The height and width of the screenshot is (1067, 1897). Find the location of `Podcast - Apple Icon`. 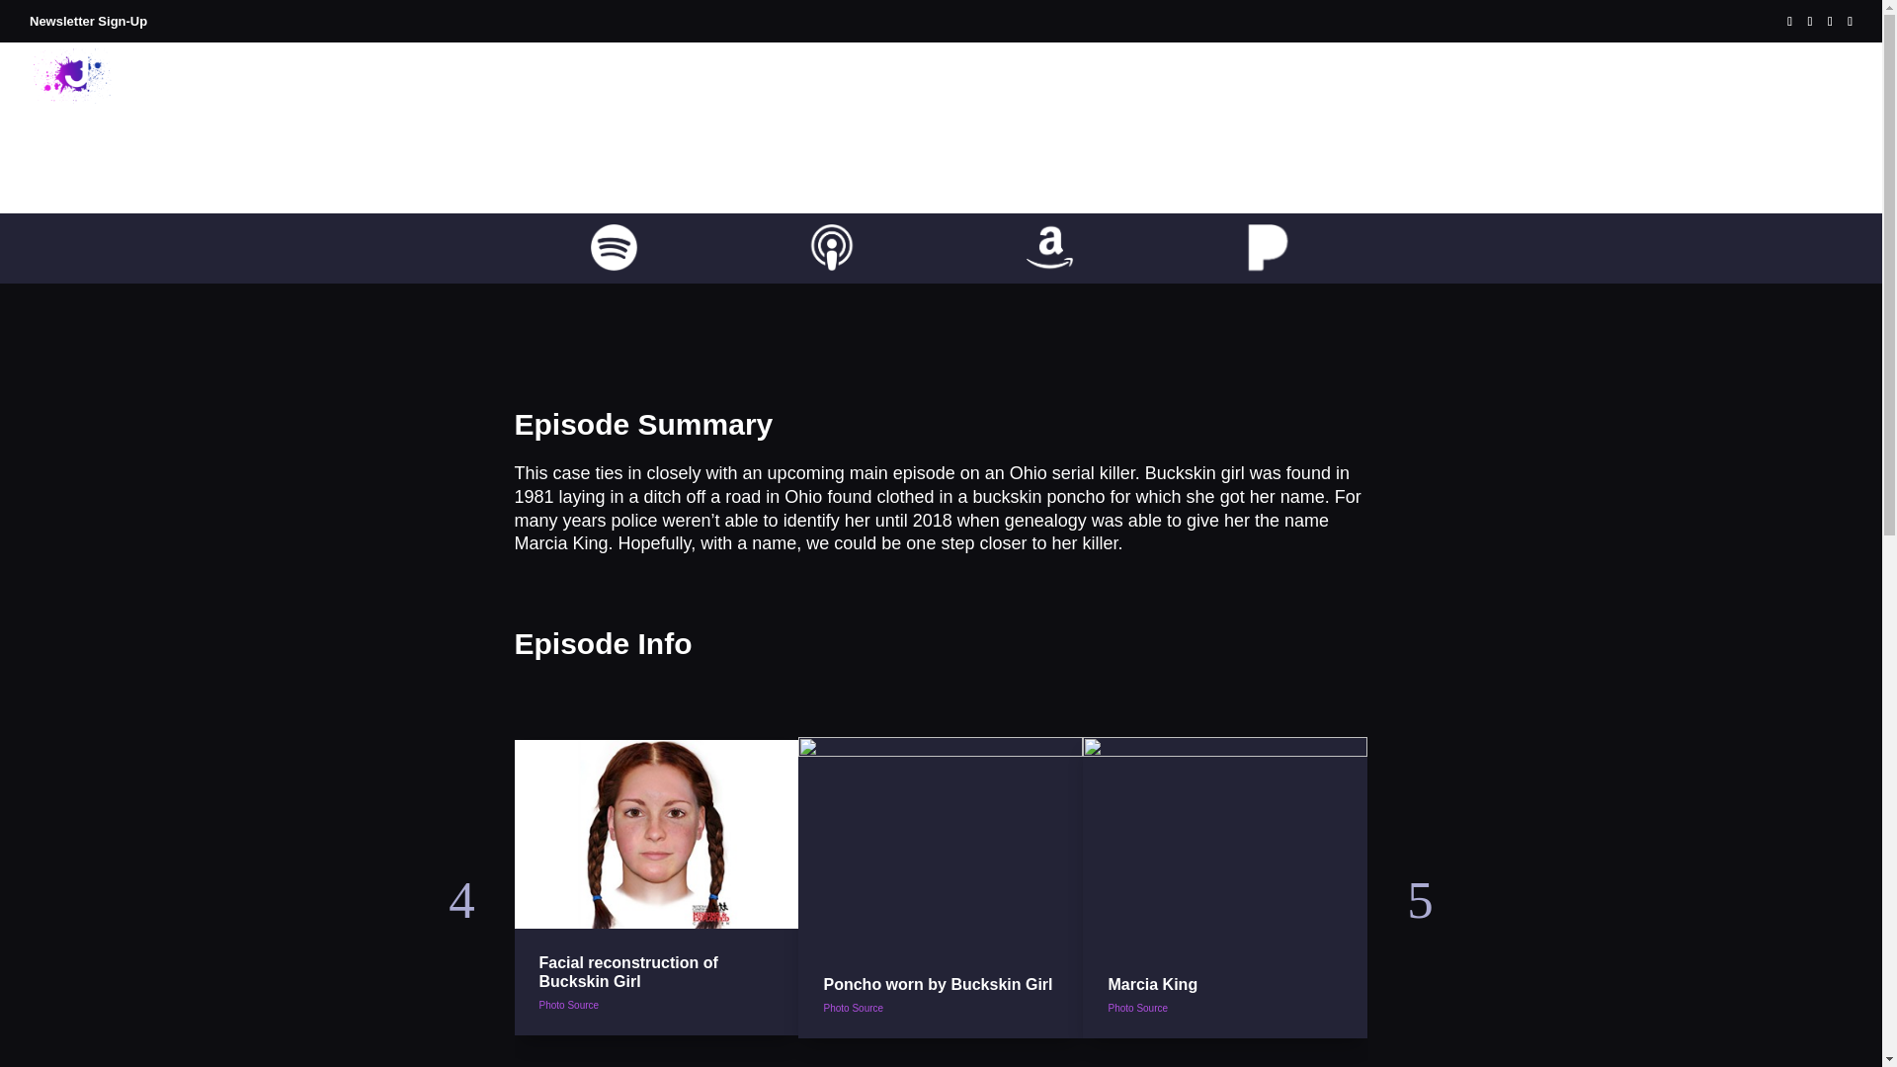

Podcast - Apple Icon is located at coordinates (832, 247).